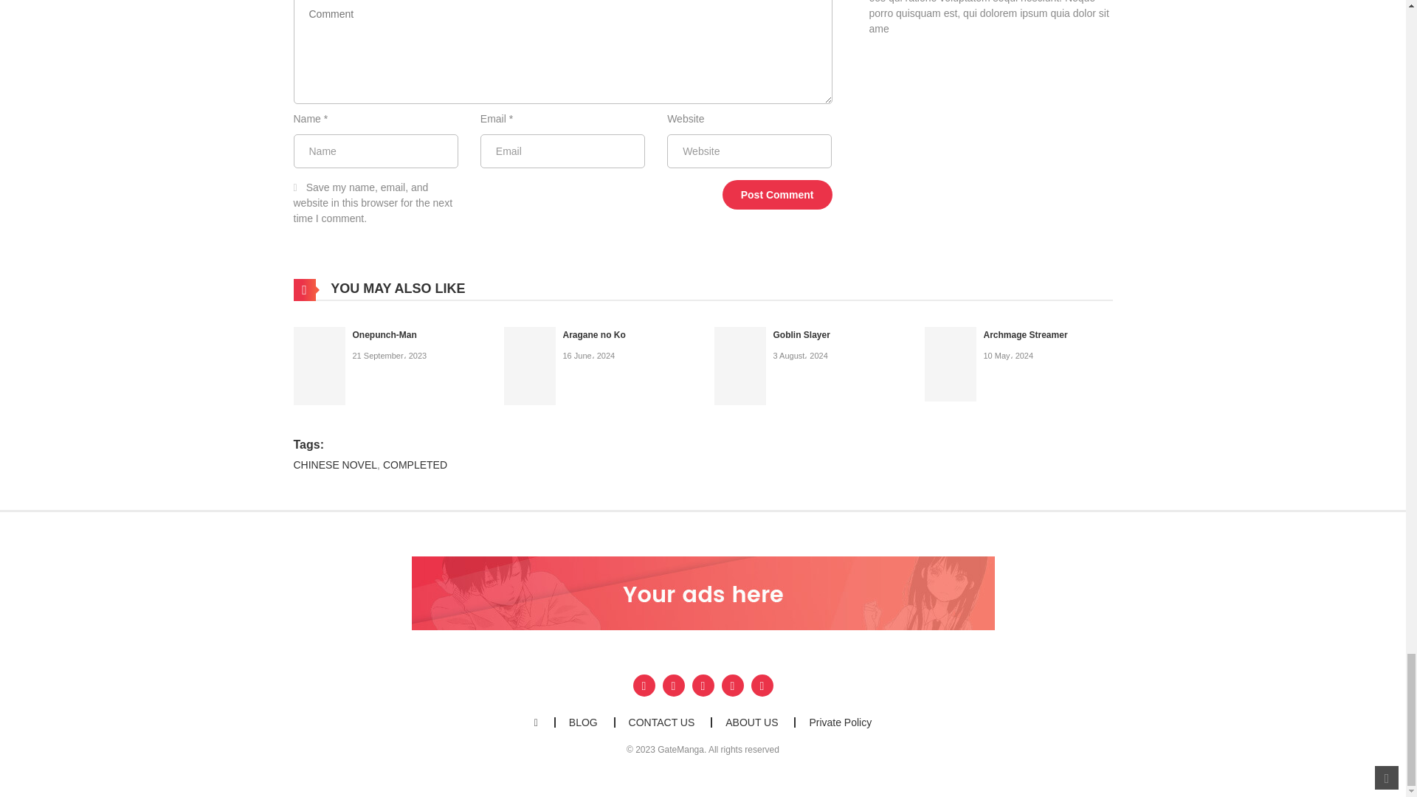 This screenshot has height=797, width=1417. What do you see at coordinates (319, 365) in the screenshot?
I see `Onepunch-Man` at bounding box center [319, 365].